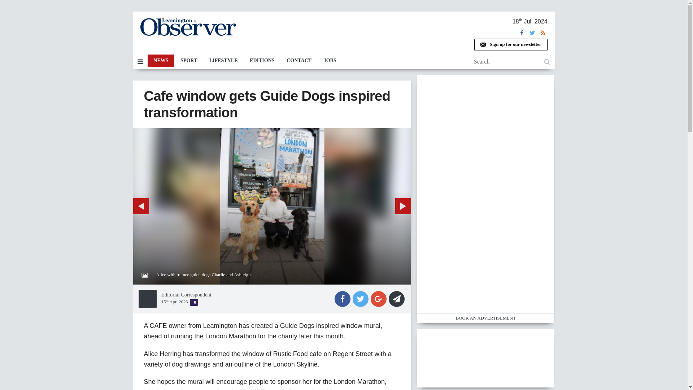 This screenshot has width=693, height=390. What do you see at coordinates (188, 61) in the screenshot?
I see `SPORT` at bounding box center [188, 61].